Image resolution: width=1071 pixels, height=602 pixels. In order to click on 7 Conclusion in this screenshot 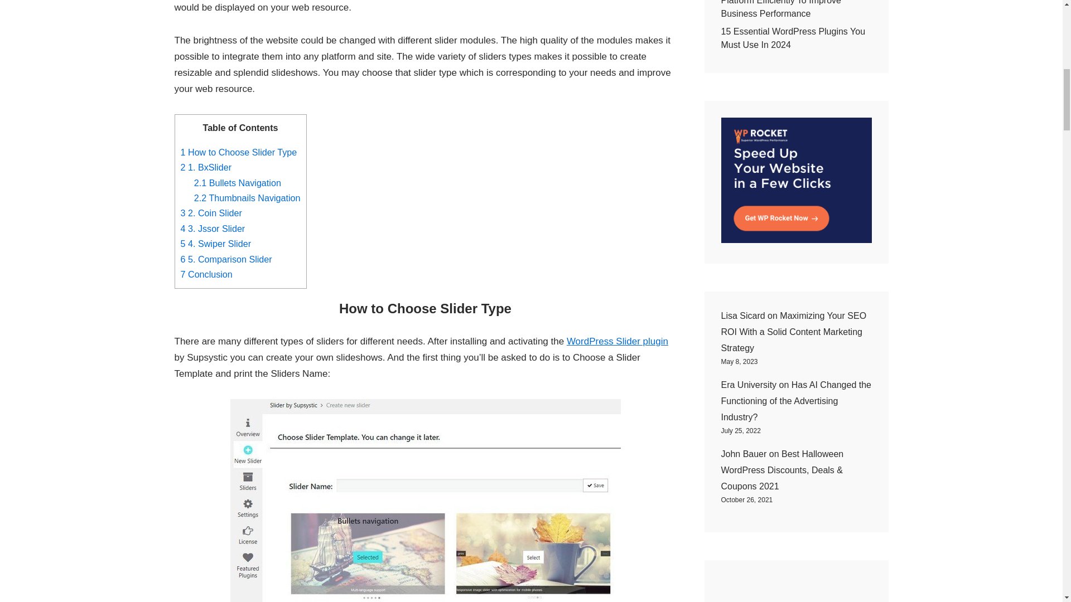, I will do `click(206, 274)`.